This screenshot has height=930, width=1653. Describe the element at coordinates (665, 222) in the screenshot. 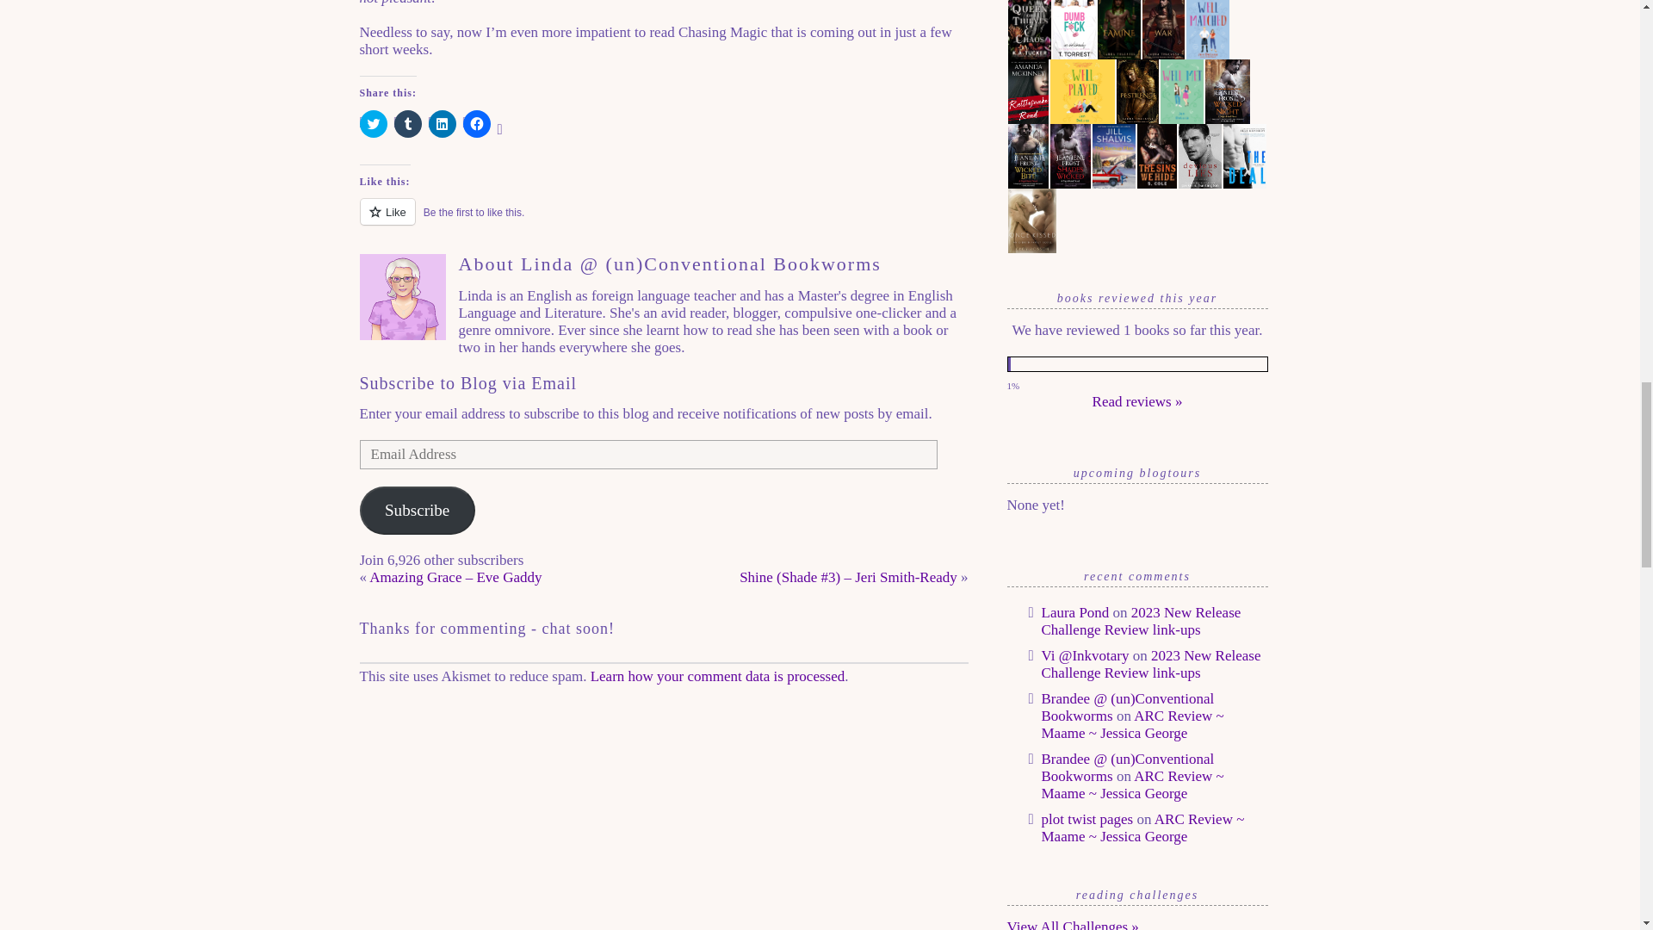

I see `Like or Reblog` at that location.